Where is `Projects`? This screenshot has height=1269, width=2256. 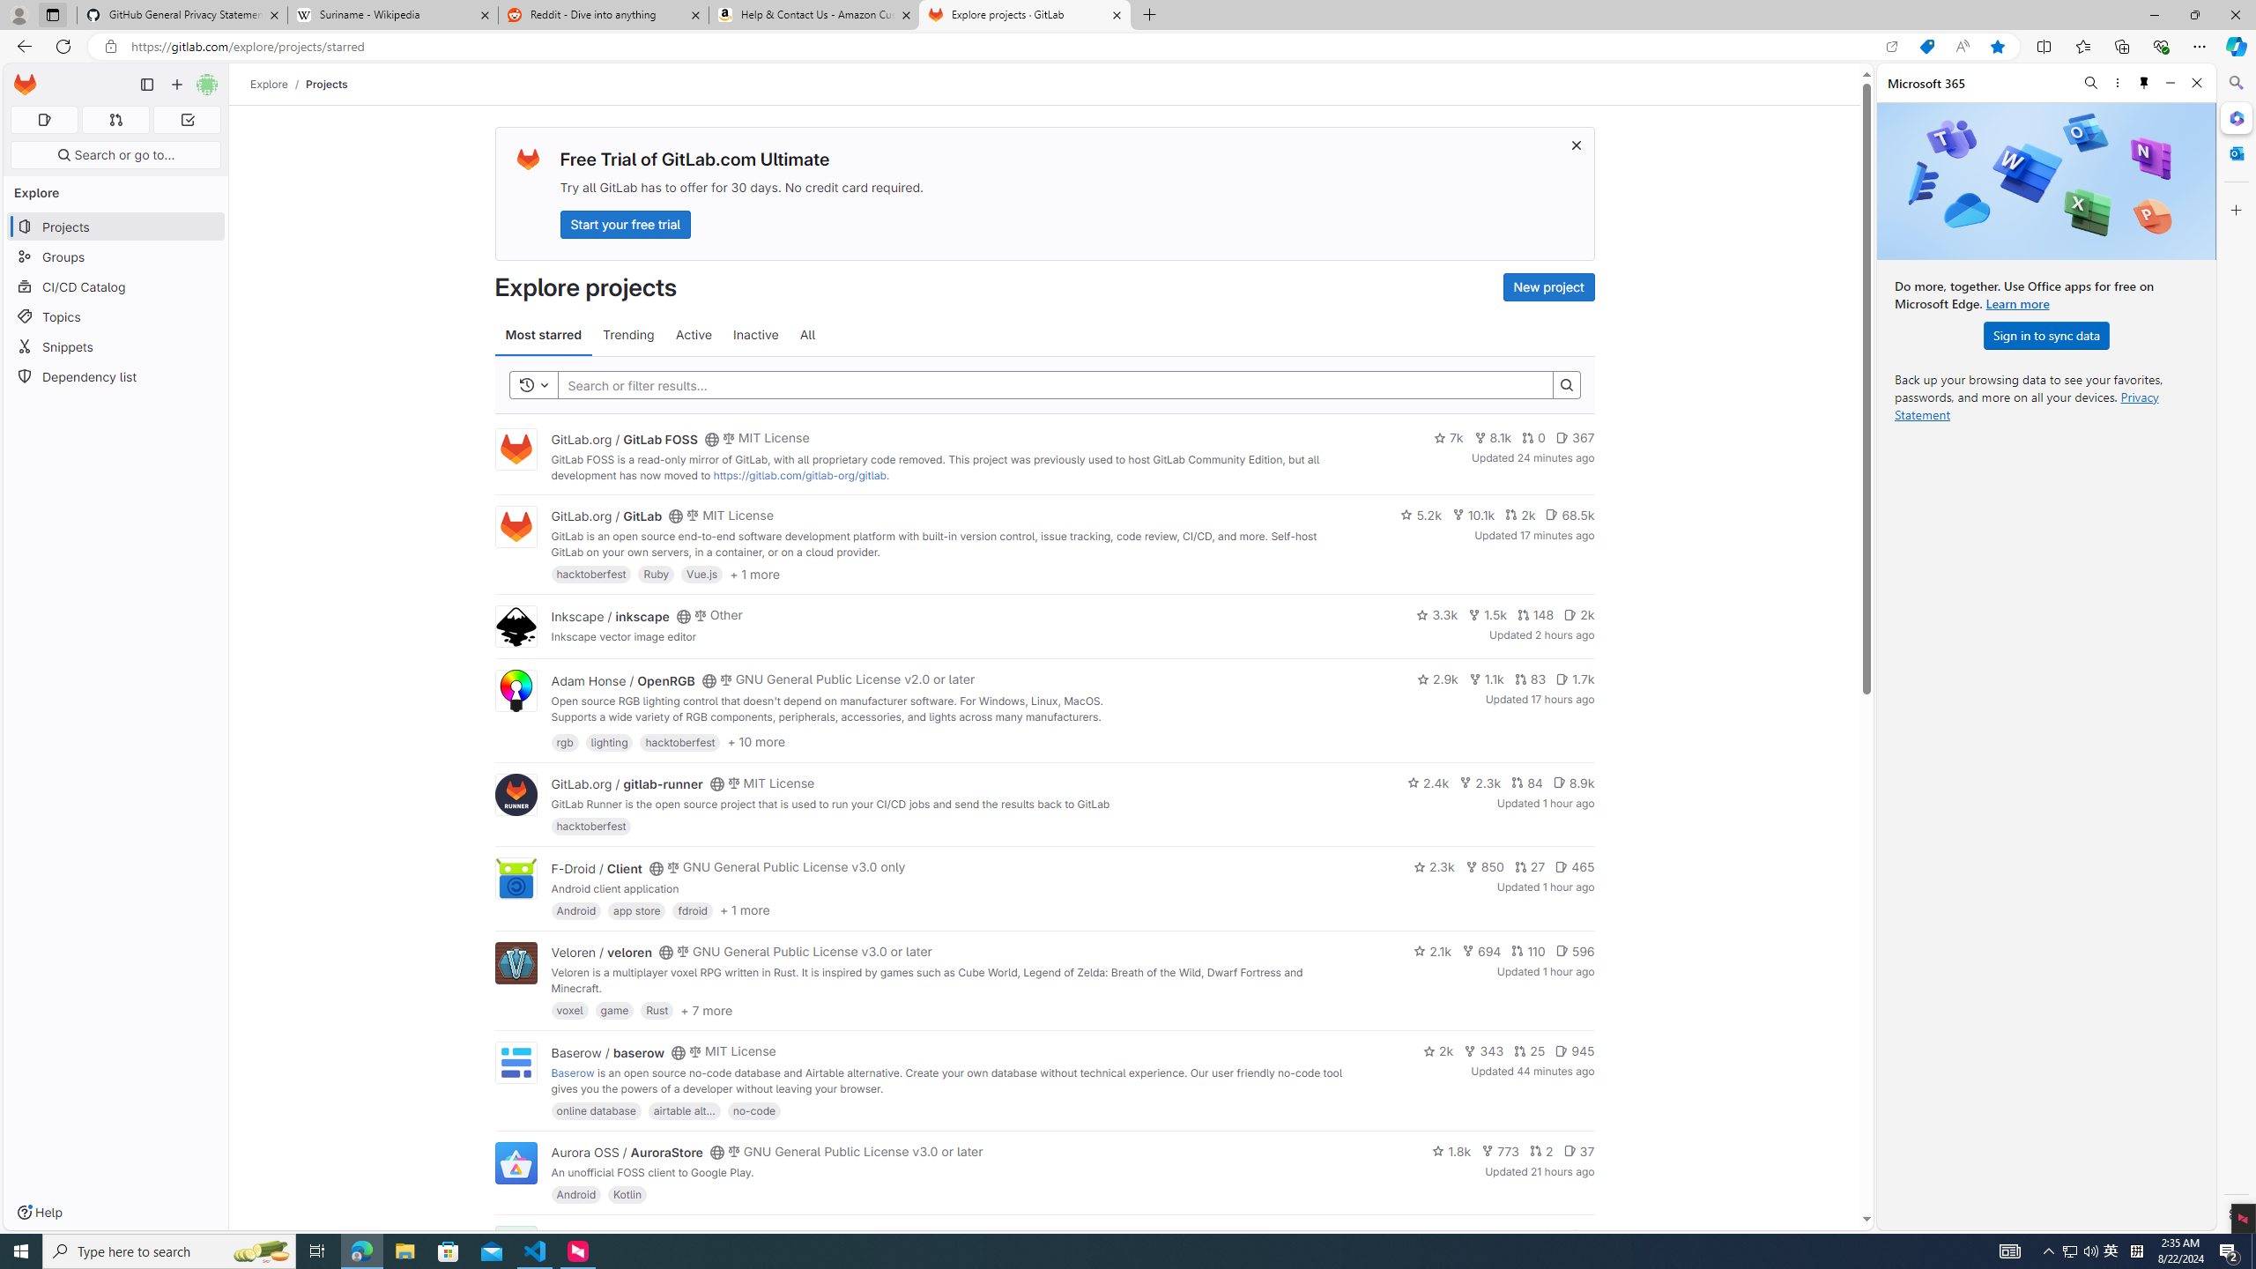
Projects is located at coordinates (327, 84).